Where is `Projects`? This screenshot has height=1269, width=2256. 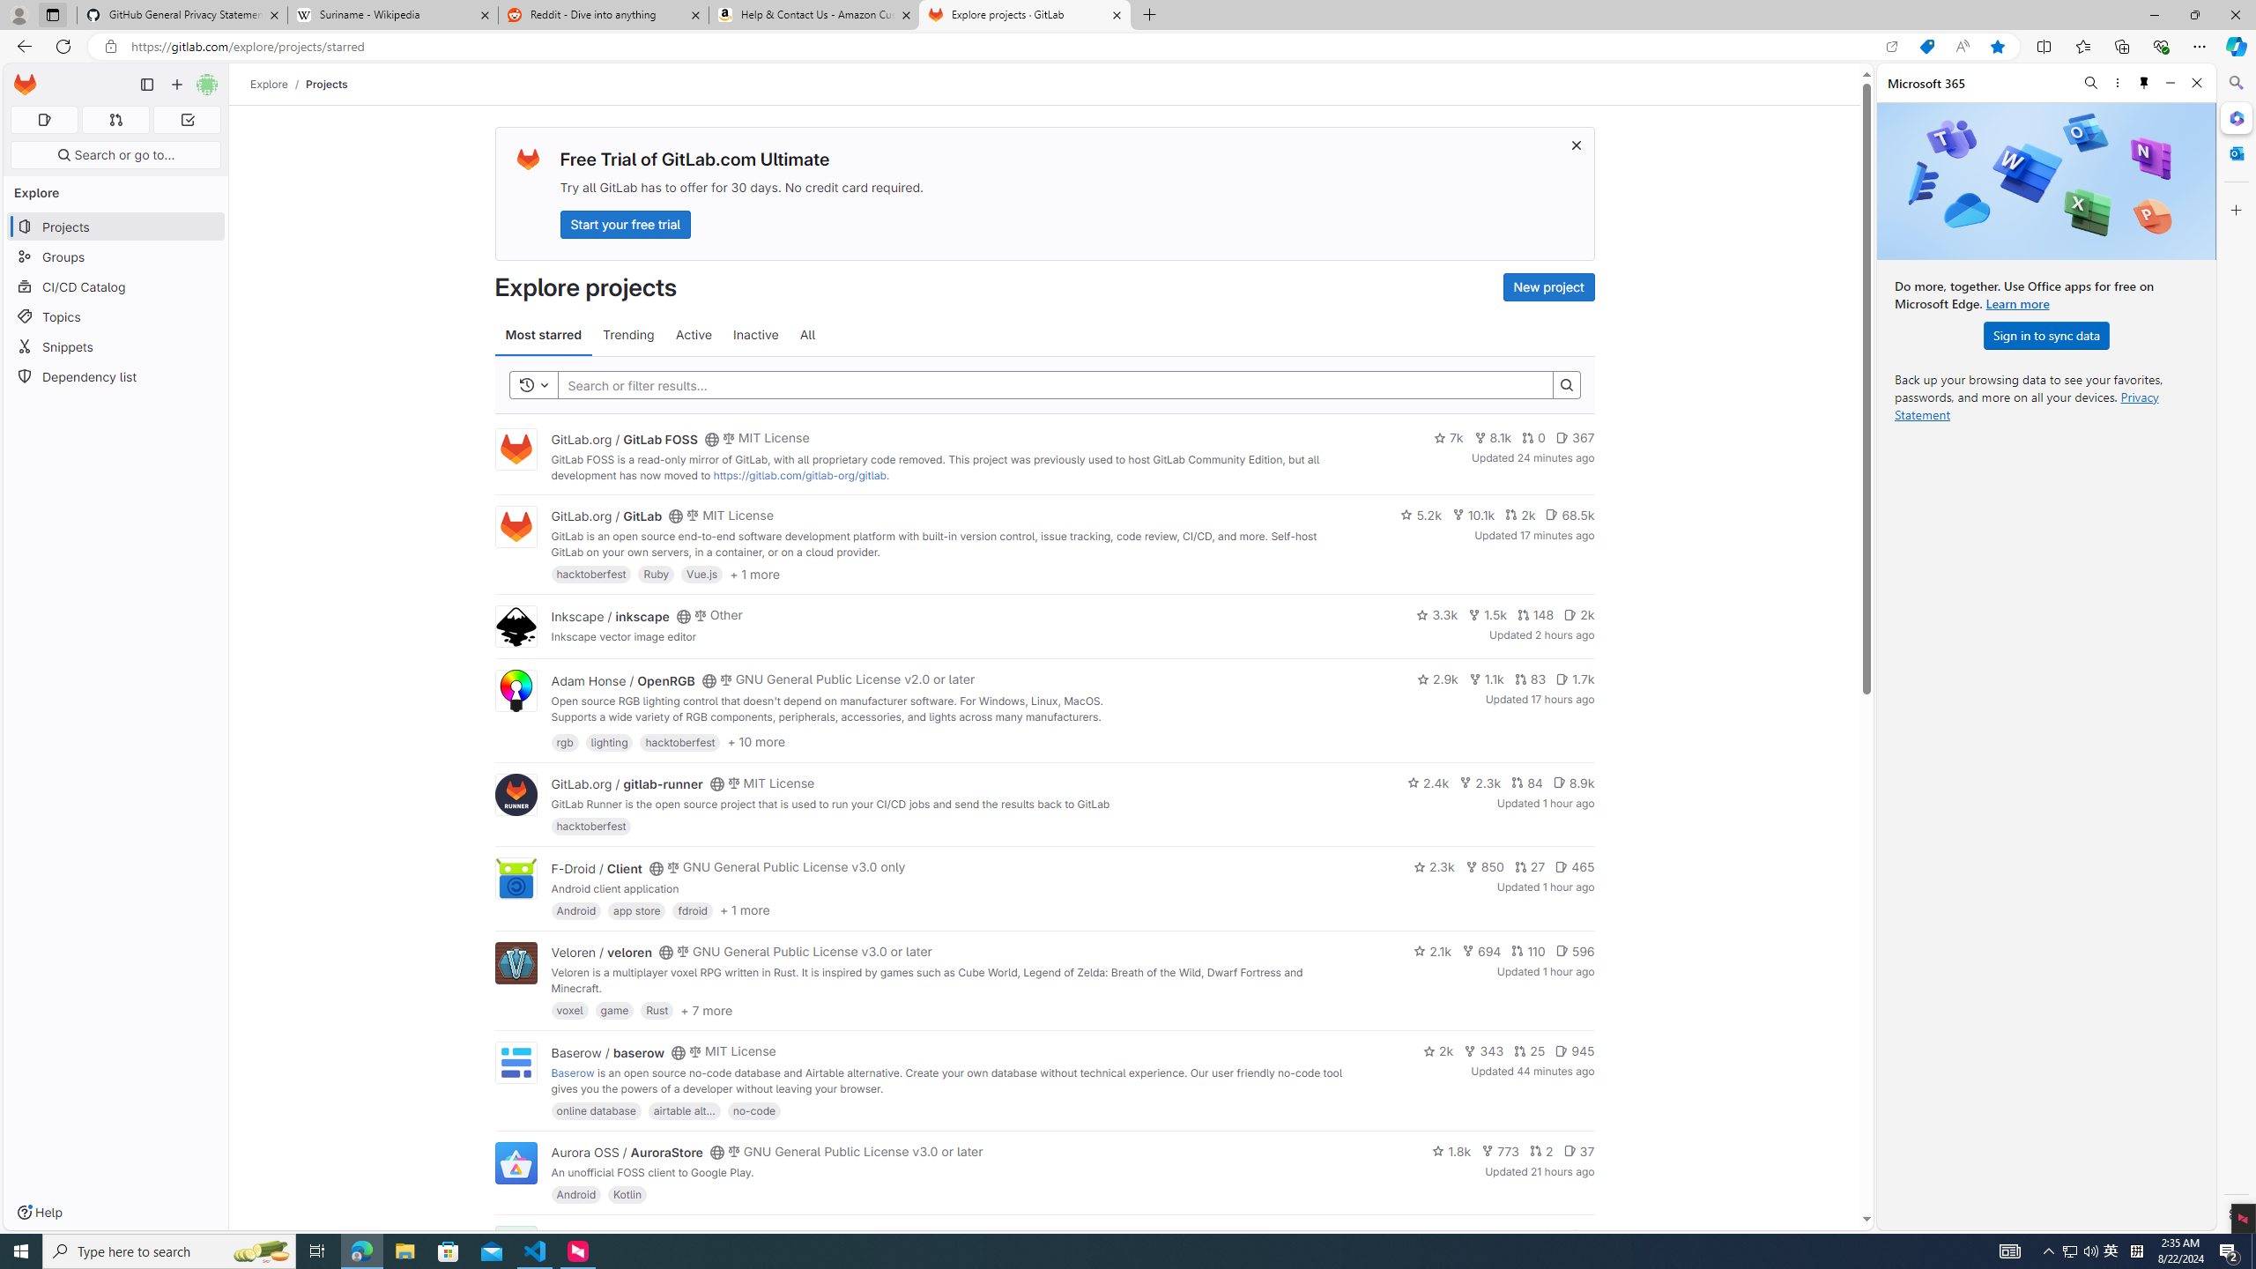
Projects is located at coordinates (327, 84).